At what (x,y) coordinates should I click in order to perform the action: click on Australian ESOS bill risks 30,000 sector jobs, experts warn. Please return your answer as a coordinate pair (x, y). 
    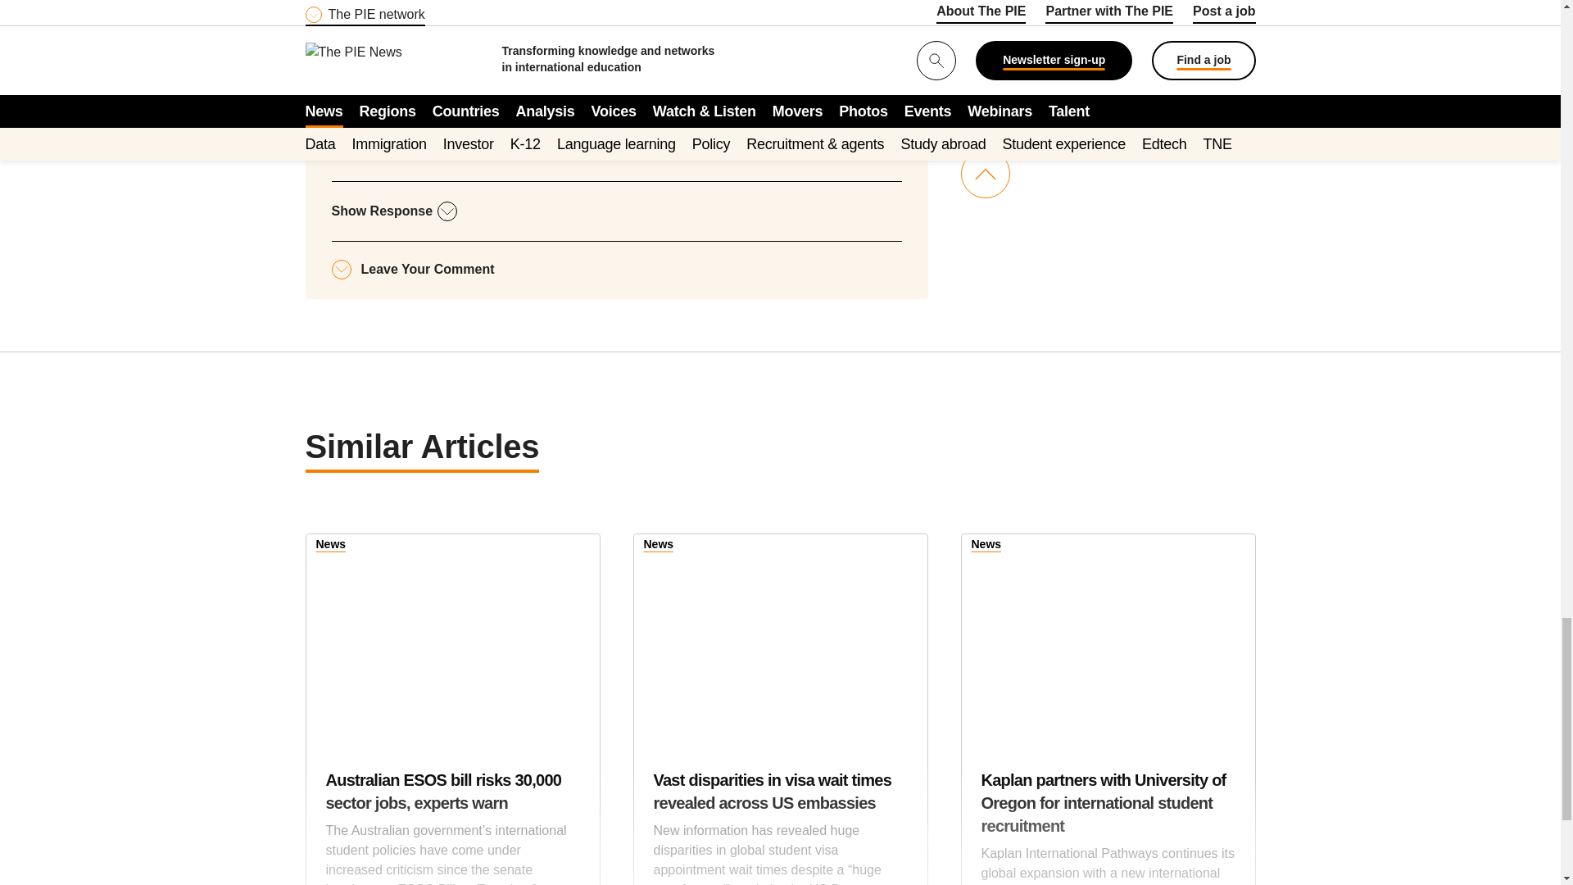
    Looking at the image, I should click on (452, 827).